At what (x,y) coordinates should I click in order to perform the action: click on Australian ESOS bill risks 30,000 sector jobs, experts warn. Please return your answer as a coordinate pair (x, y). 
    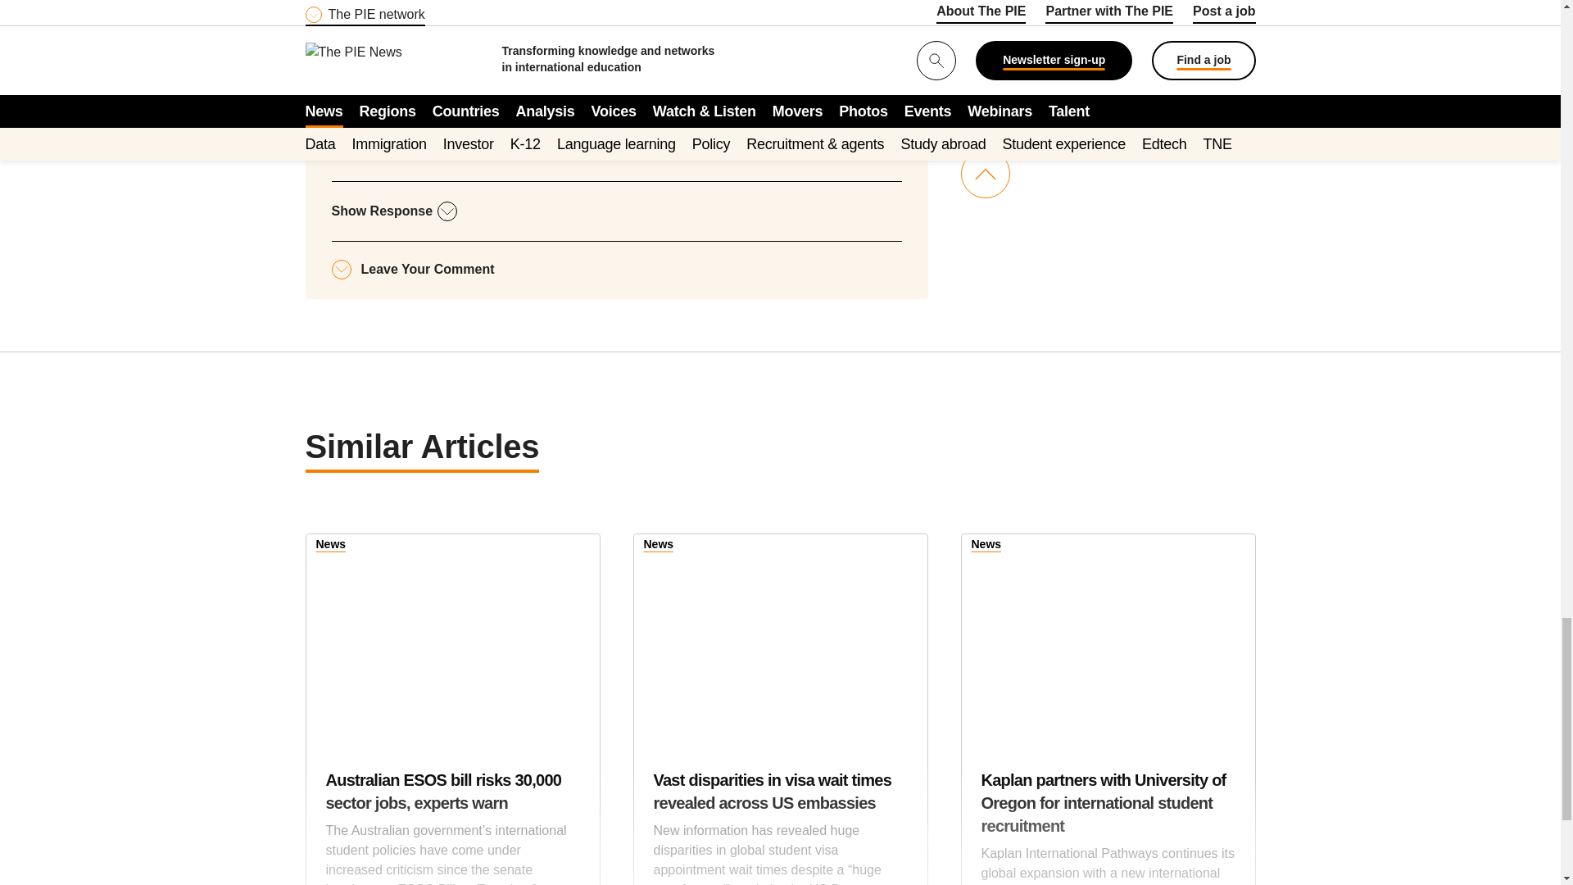
    Looking at the image, I should click on (452, 827).